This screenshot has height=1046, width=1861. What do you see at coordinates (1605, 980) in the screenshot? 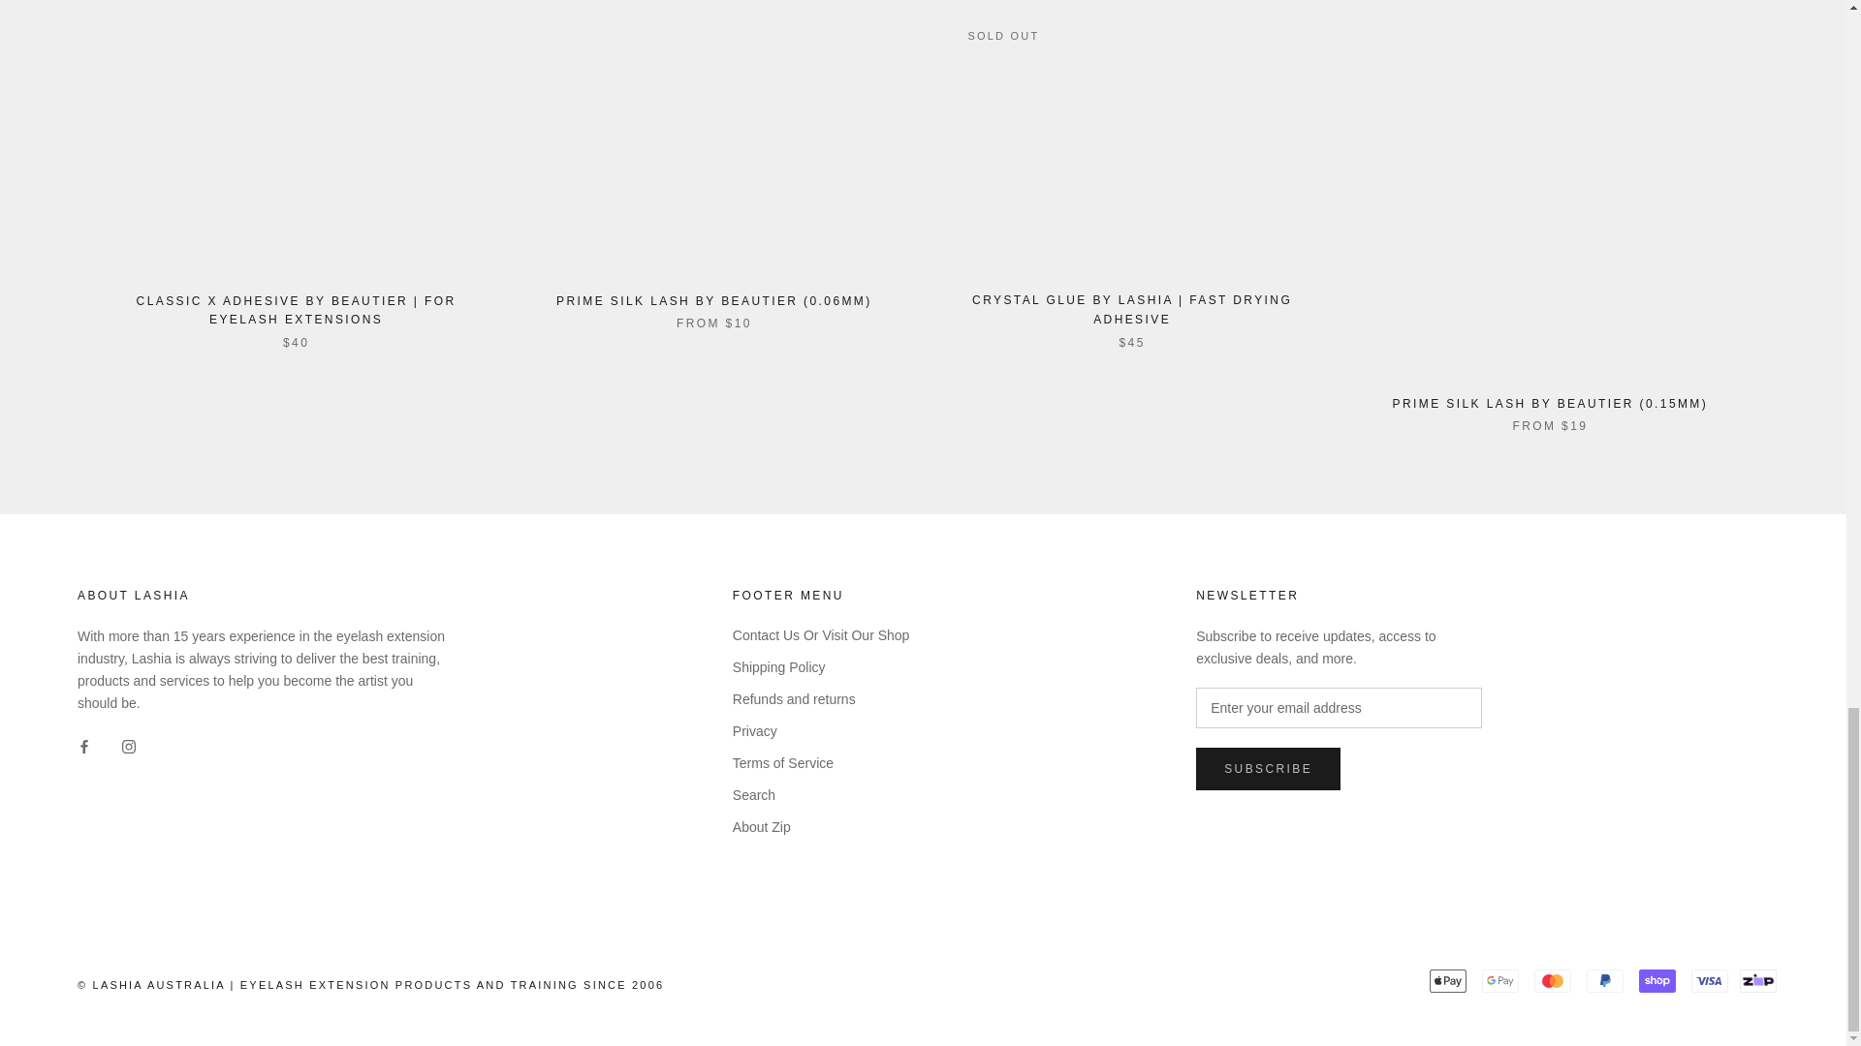
I see `PayPal` at bounding box center [1605, 980].